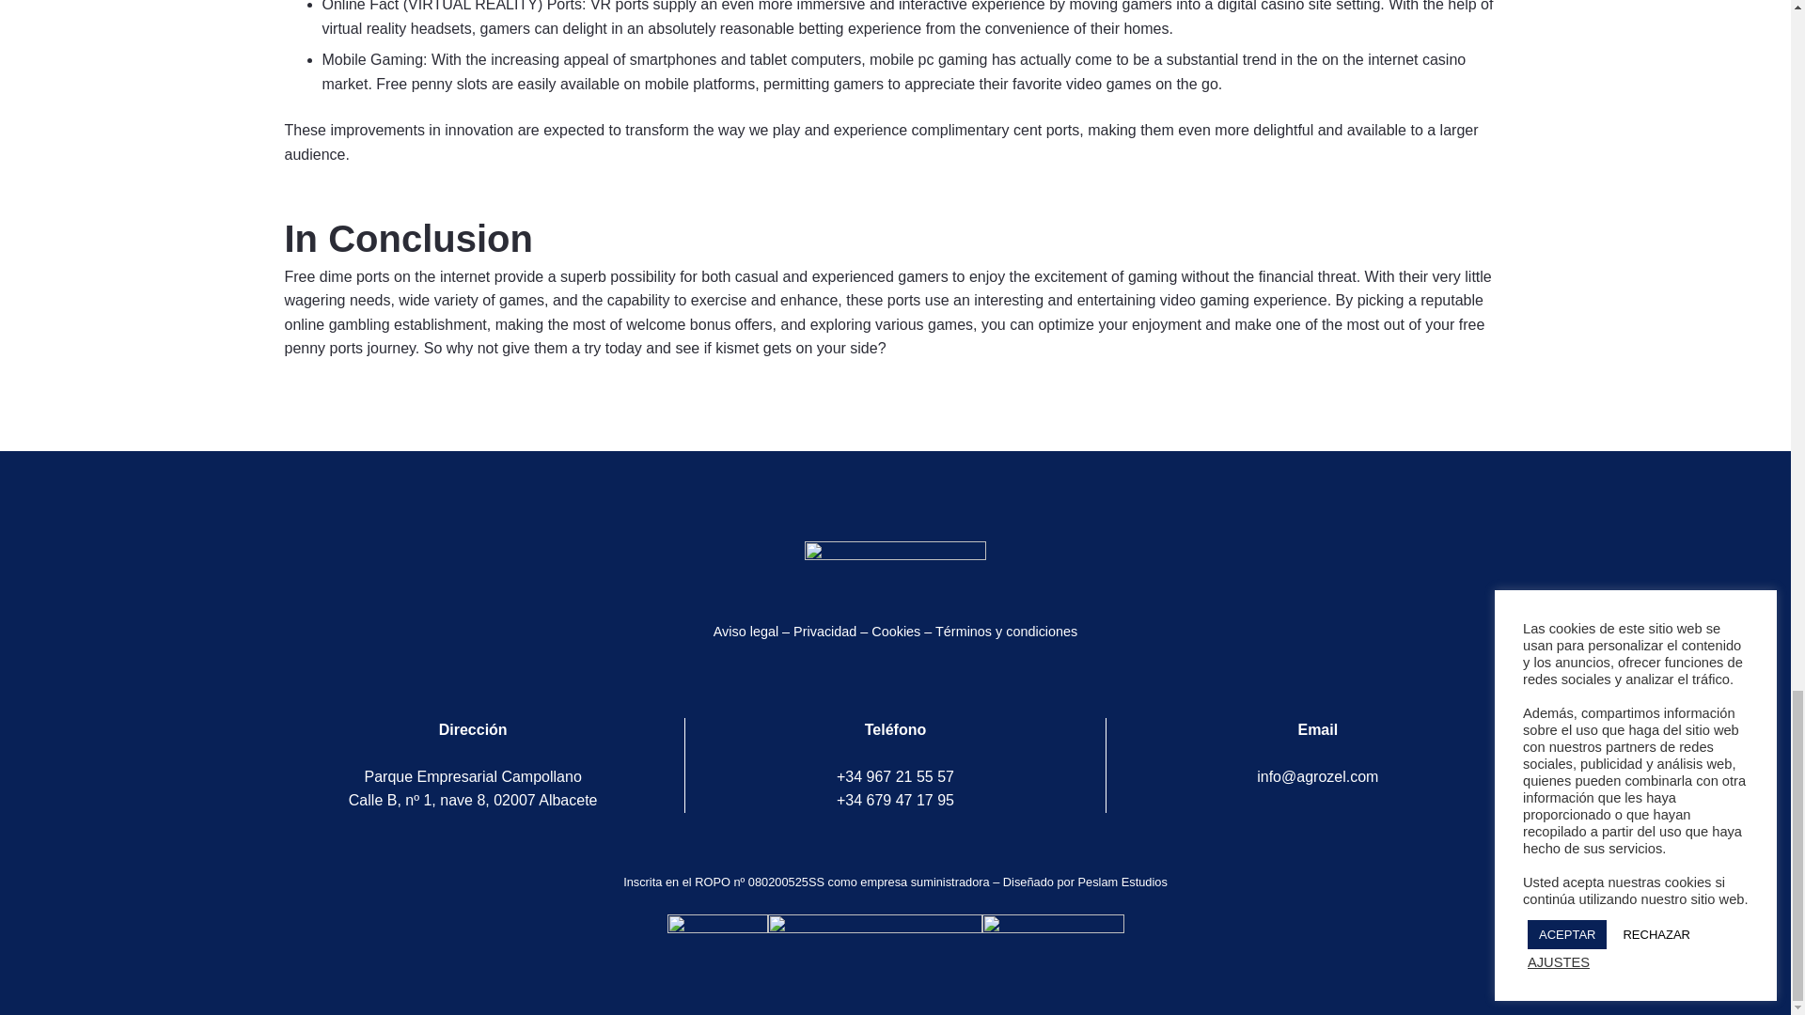 This screenshot has height=1015, width=1805. Describe the element at coordinates (1122, 882) in the screenshot. I see `Peslam Estudios` at that location.